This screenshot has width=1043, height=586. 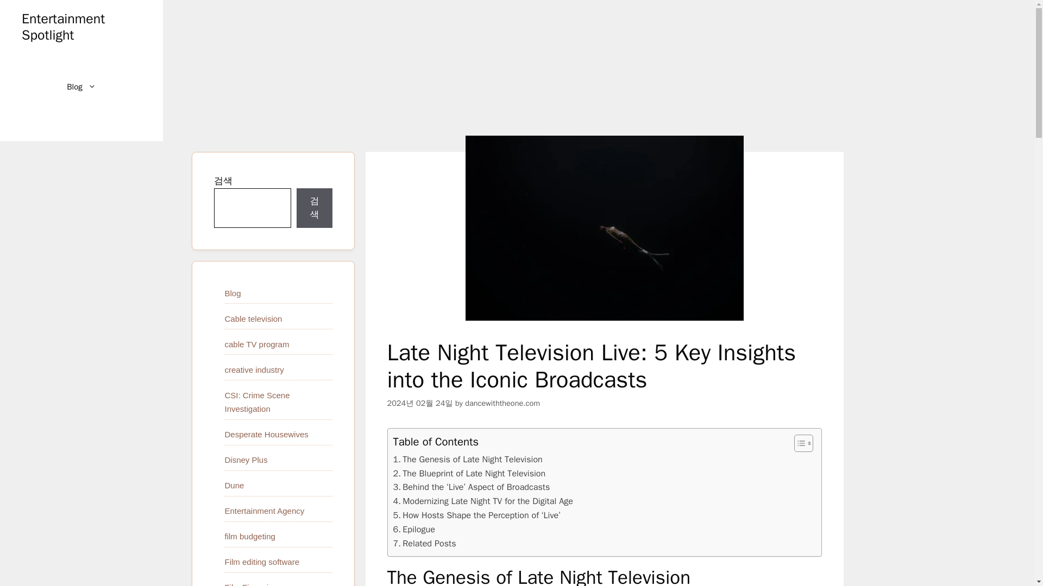 I want to click on Modernizing Late Night TV for the Digital Age, so click(x=482, y=501).